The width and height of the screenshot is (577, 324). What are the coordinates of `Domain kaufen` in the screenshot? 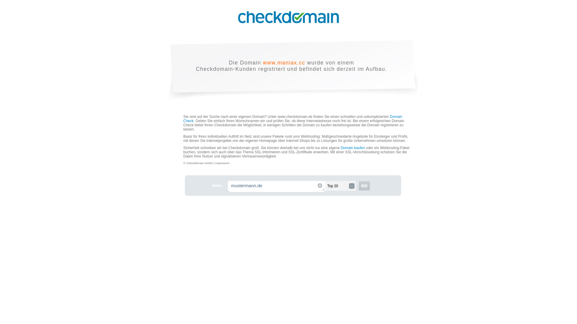 It's located at (353, 148).